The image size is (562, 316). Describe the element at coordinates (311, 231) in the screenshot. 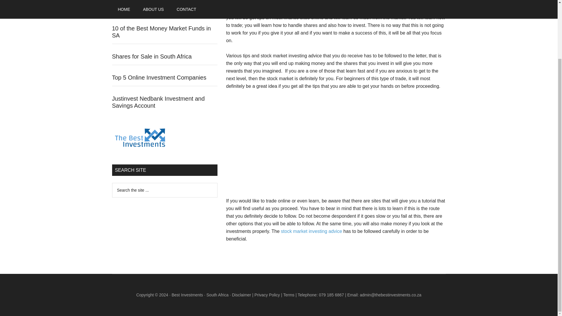

I see `stock market investing advice` at that location.